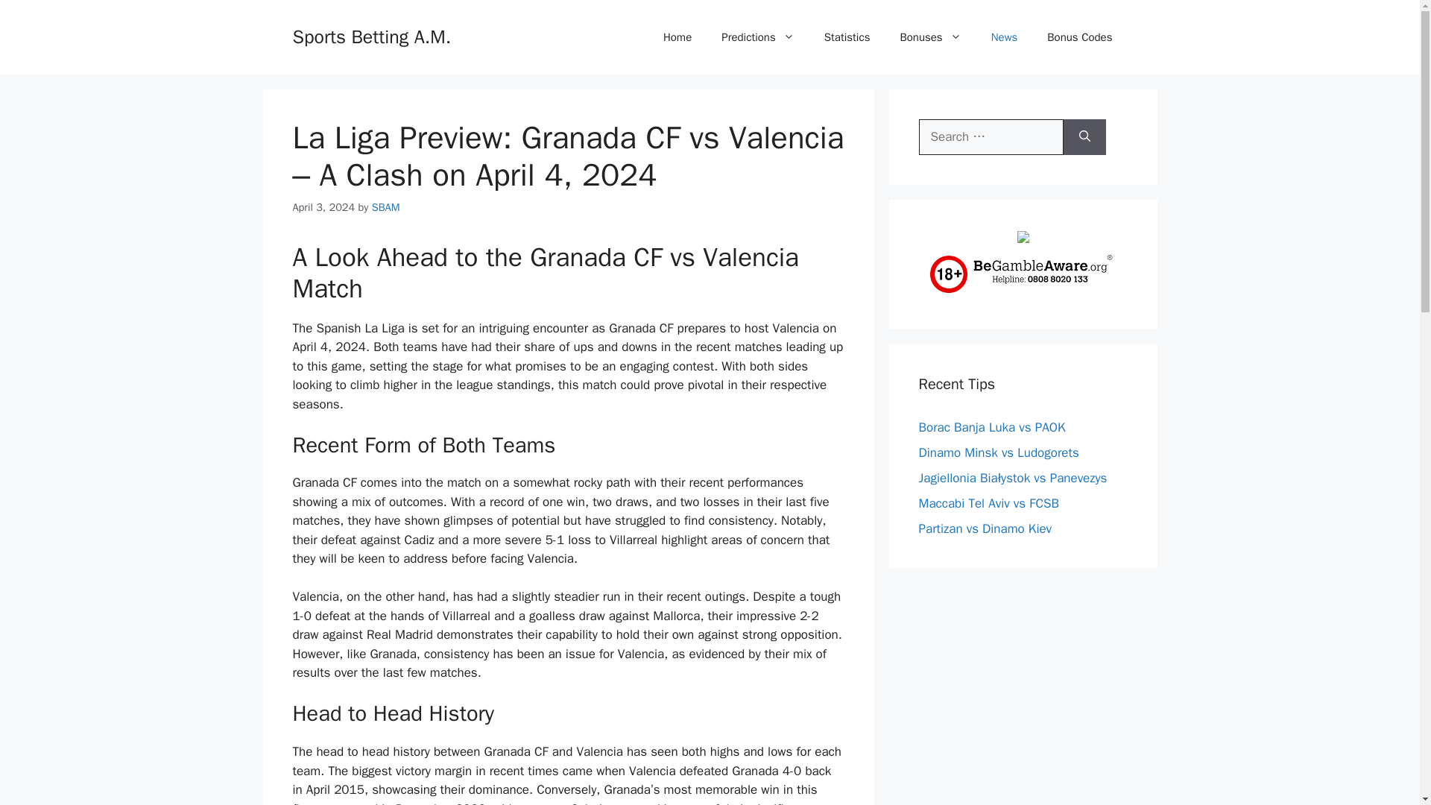 This screenshot has height=805, width=1431. I want to click on Sports Betting A.M., so click(371, 36).